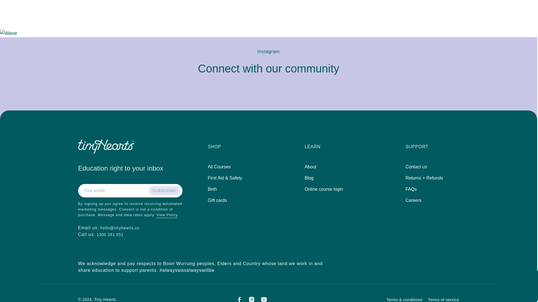 The height and width of the screenshot is (302, 538). Describe the element at coordinates (110, 234) in the screenshot. I see `tel:1300281551` at that location.